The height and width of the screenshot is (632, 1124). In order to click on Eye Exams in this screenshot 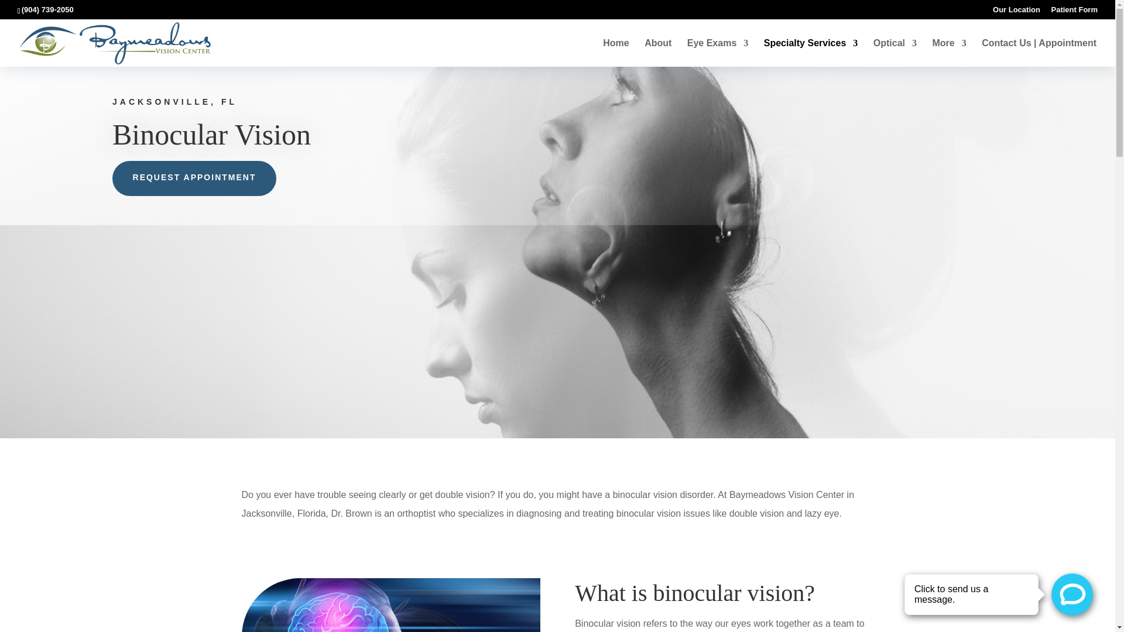, I will do `click(718, 52)`.